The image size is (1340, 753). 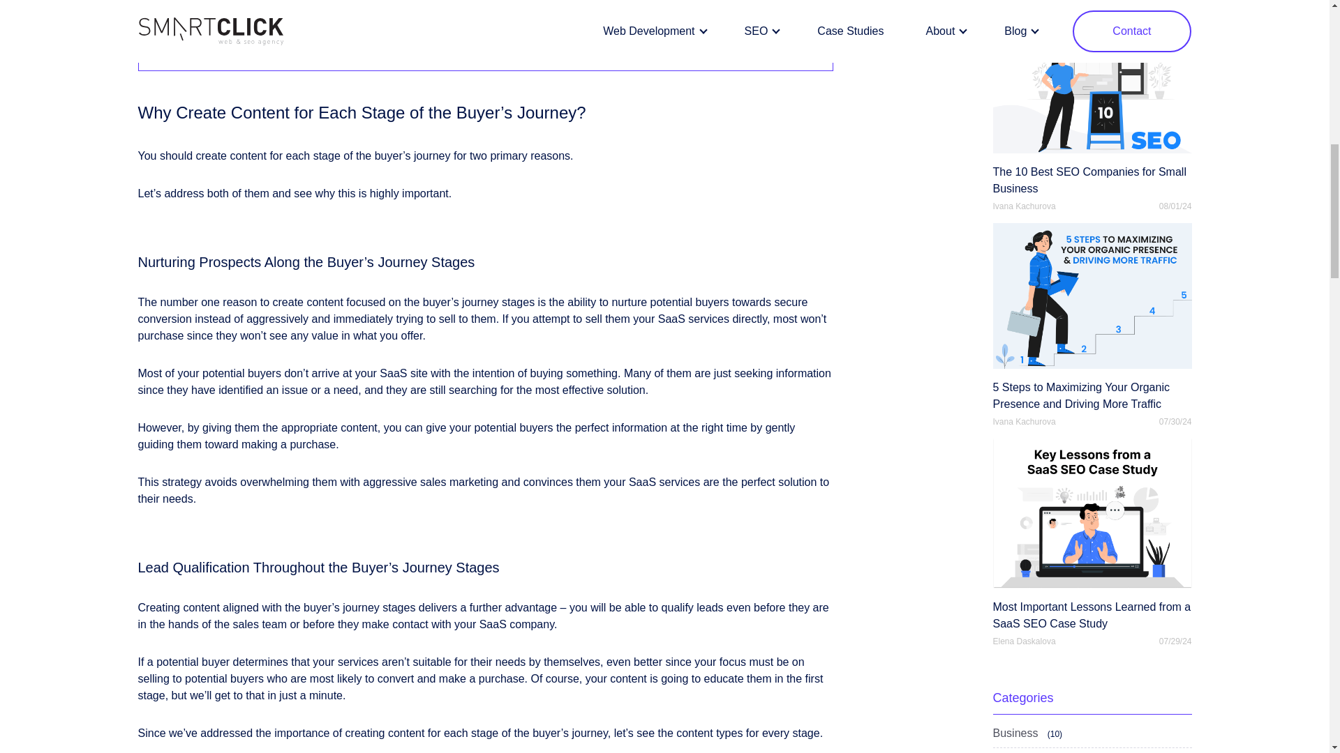 I want to click on Content Types for the Decision Stage, so click(x=258, y=47).